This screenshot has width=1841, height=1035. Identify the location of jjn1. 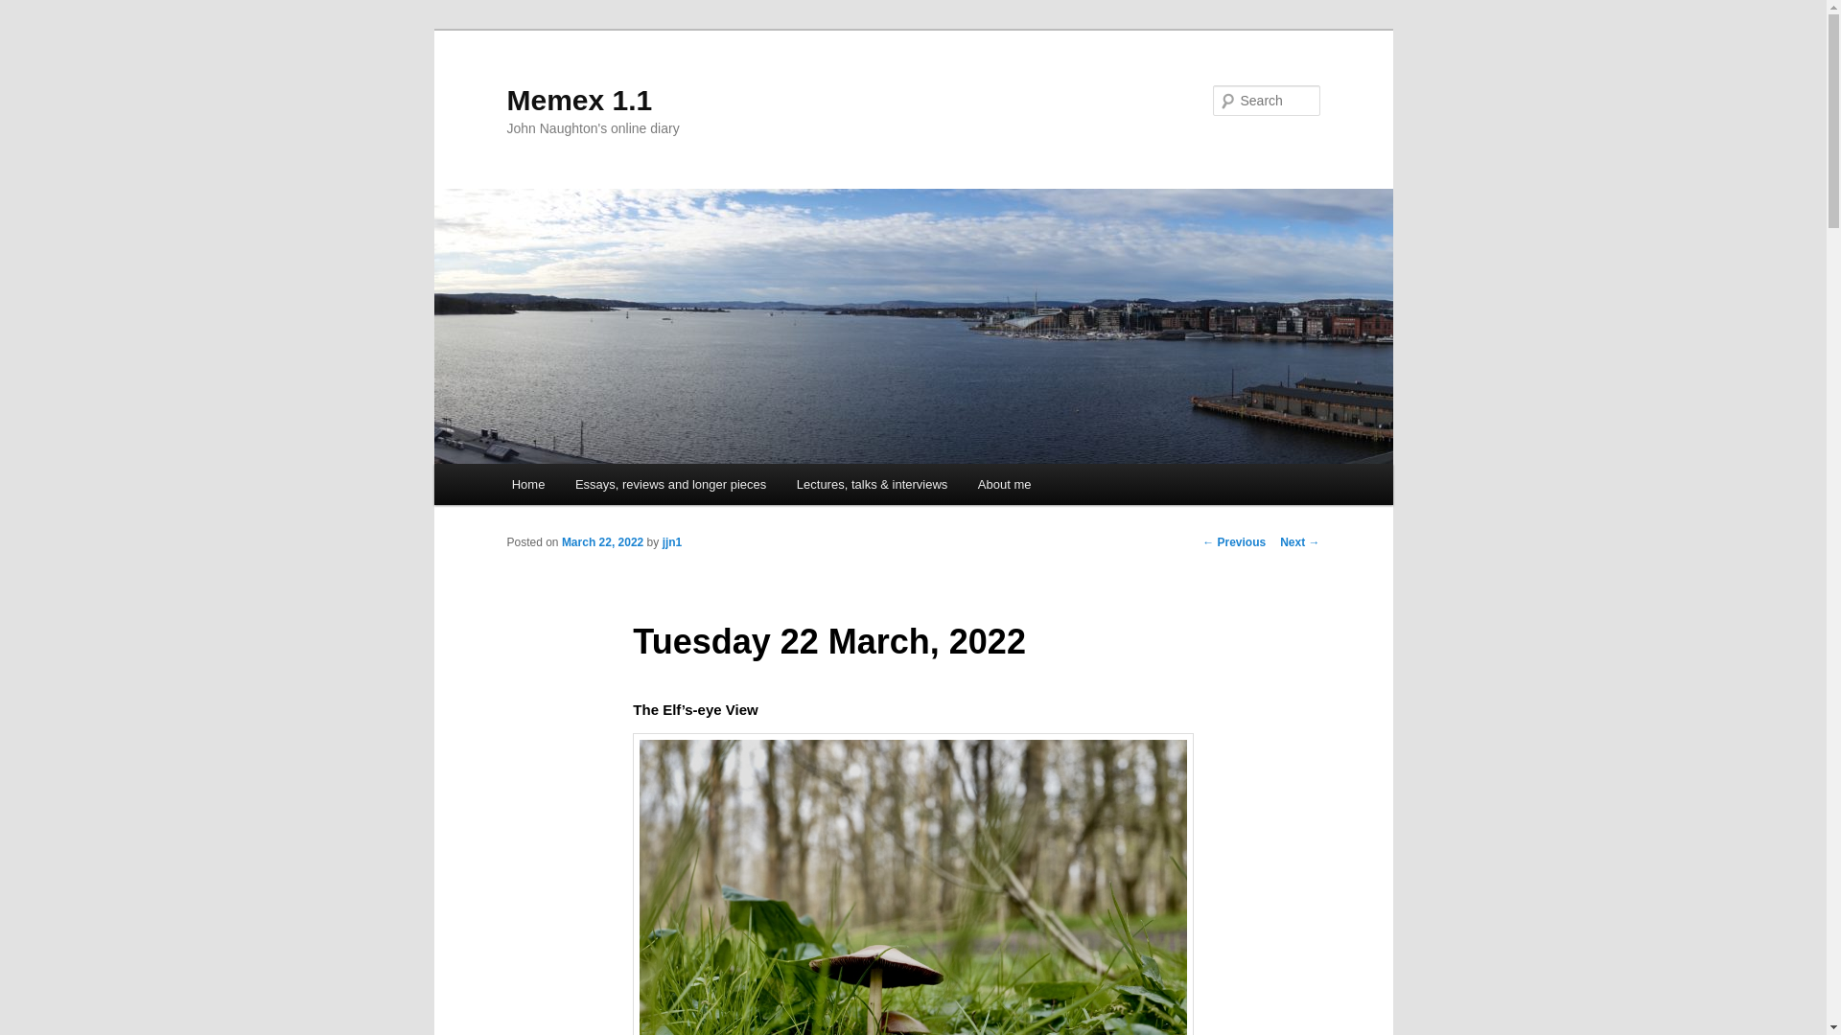
(673, 542).